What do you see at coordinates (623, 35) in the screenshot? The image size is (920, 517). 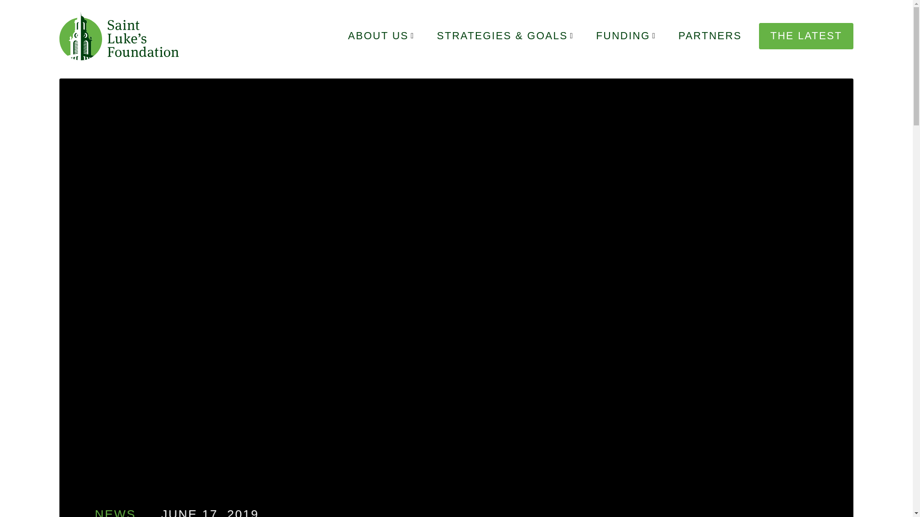 I see `FUNDING` at bounding box center [623, 35].